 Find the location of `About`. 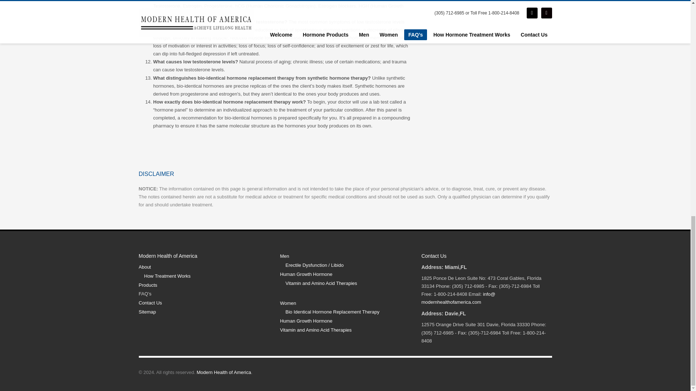

About is located at coordinates (204, 267).